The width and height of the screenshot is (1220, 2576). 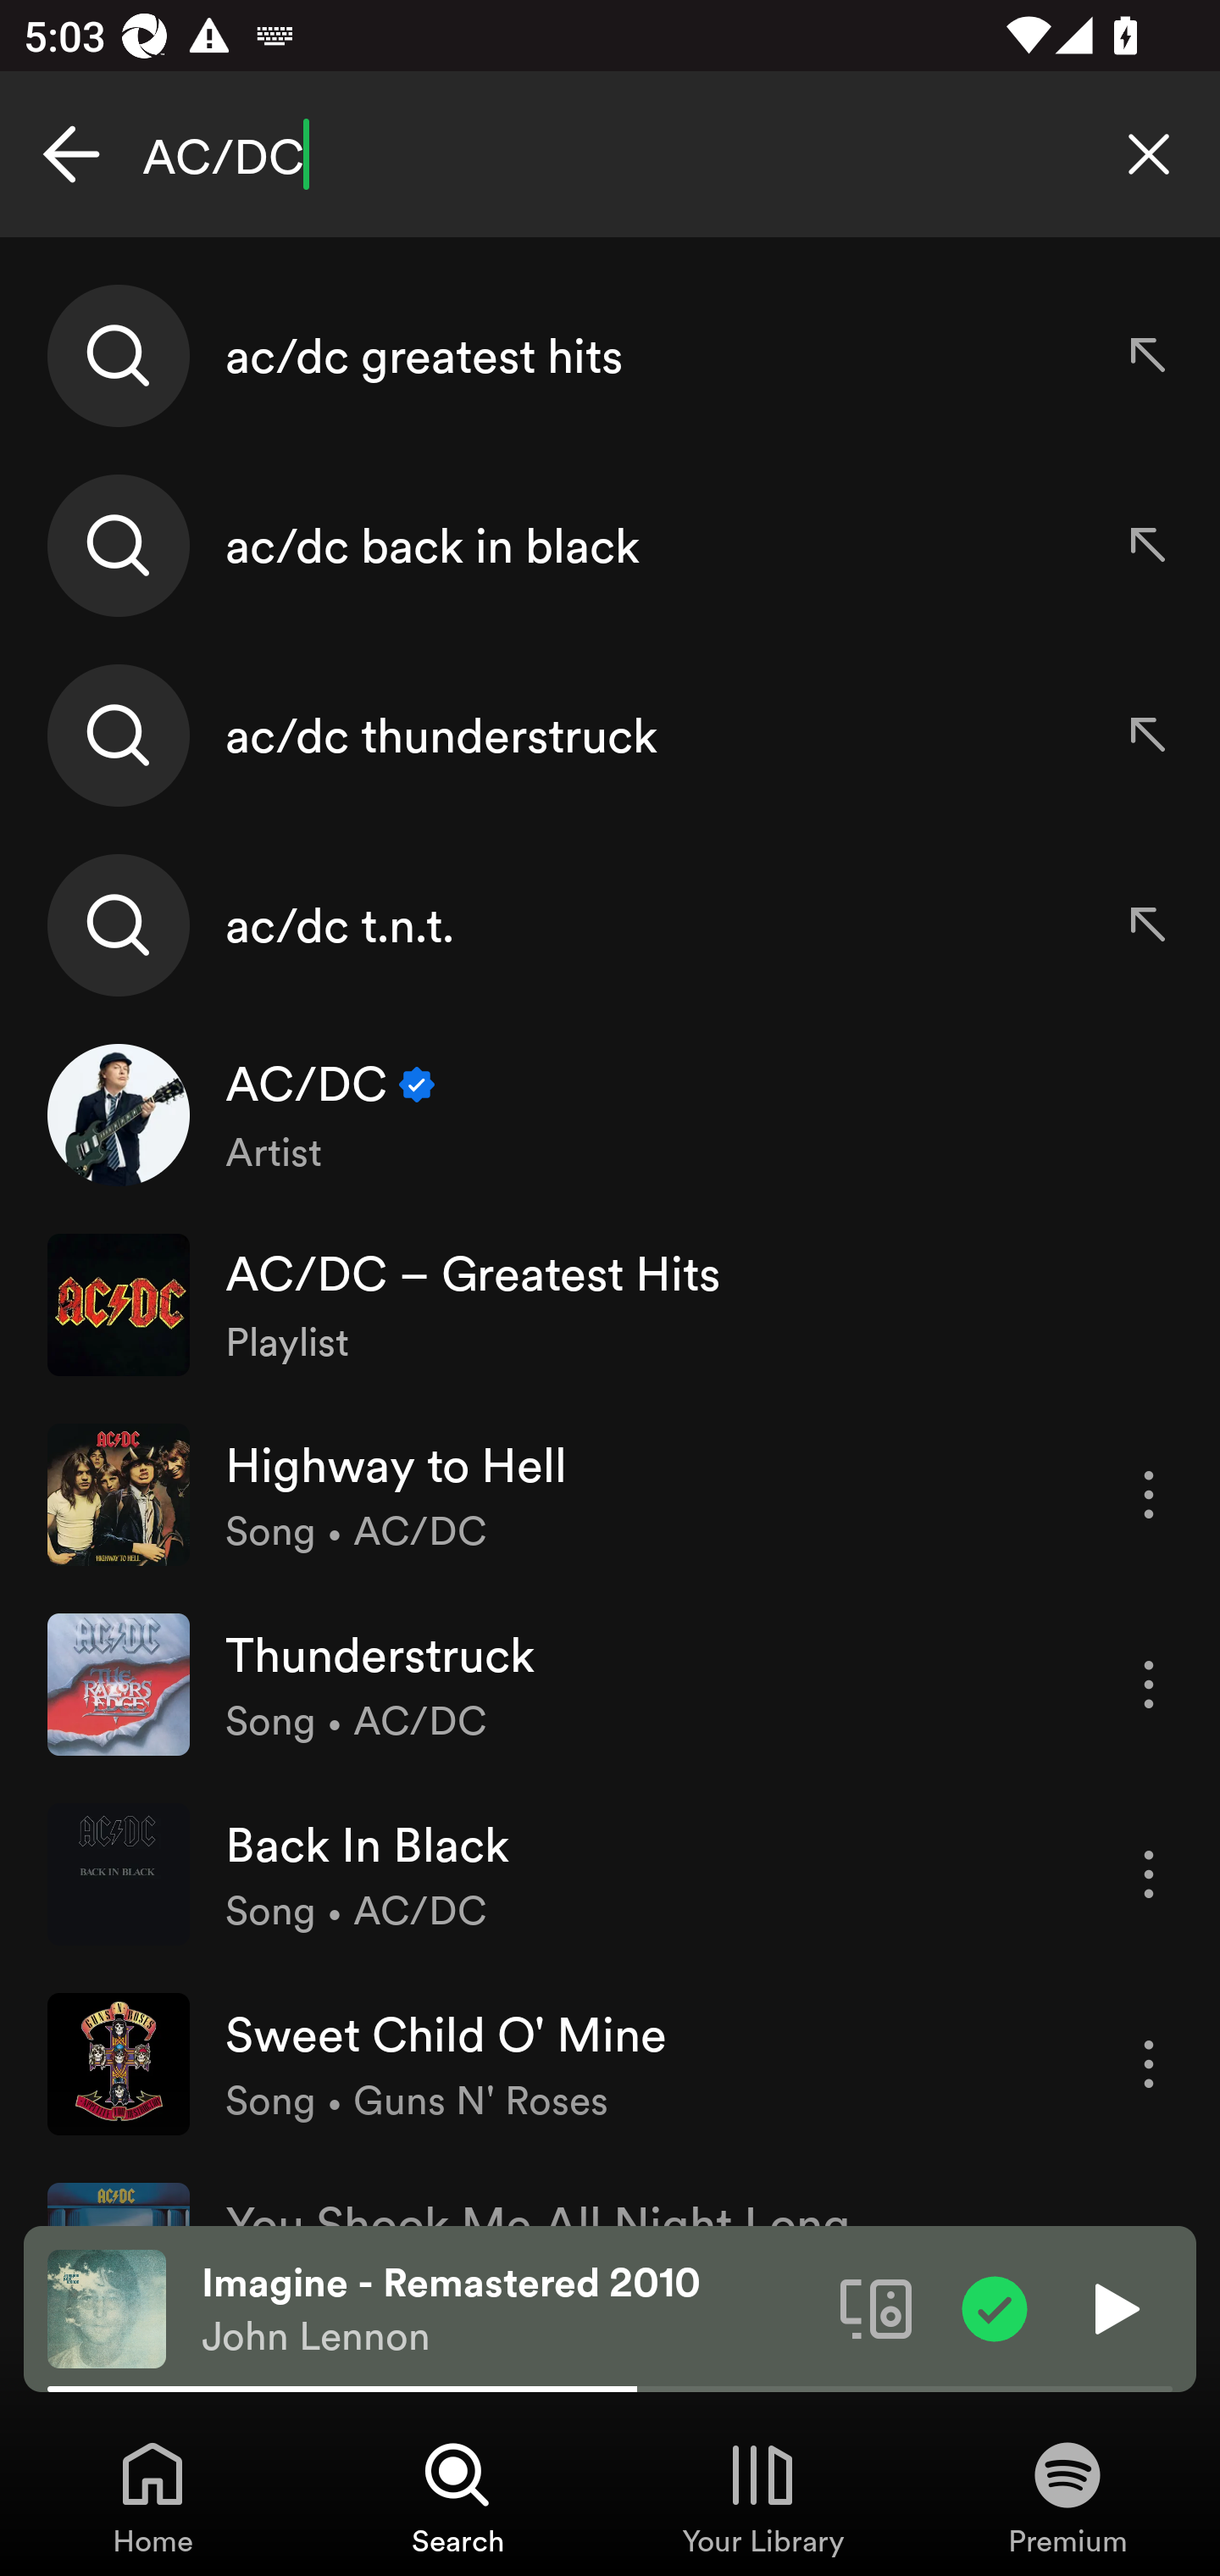 I want to click on ac/dc greatest hits, so click(x=610, y=356).